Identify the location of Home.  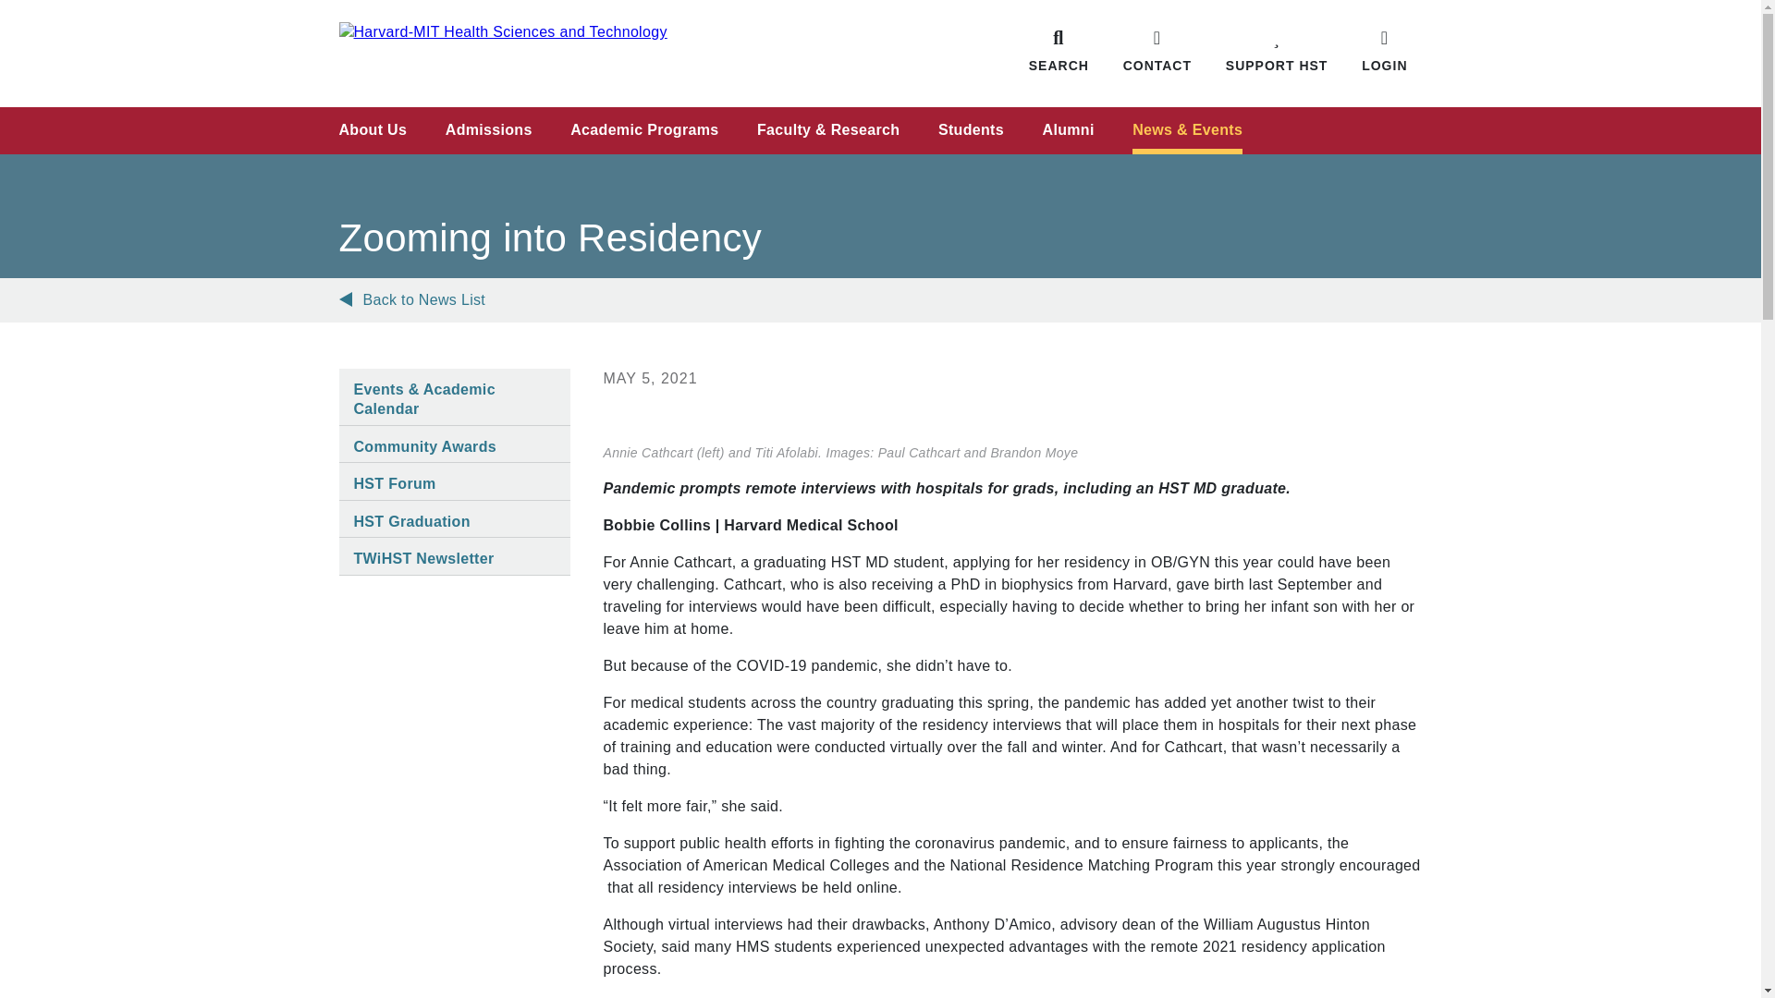
(609, 53).